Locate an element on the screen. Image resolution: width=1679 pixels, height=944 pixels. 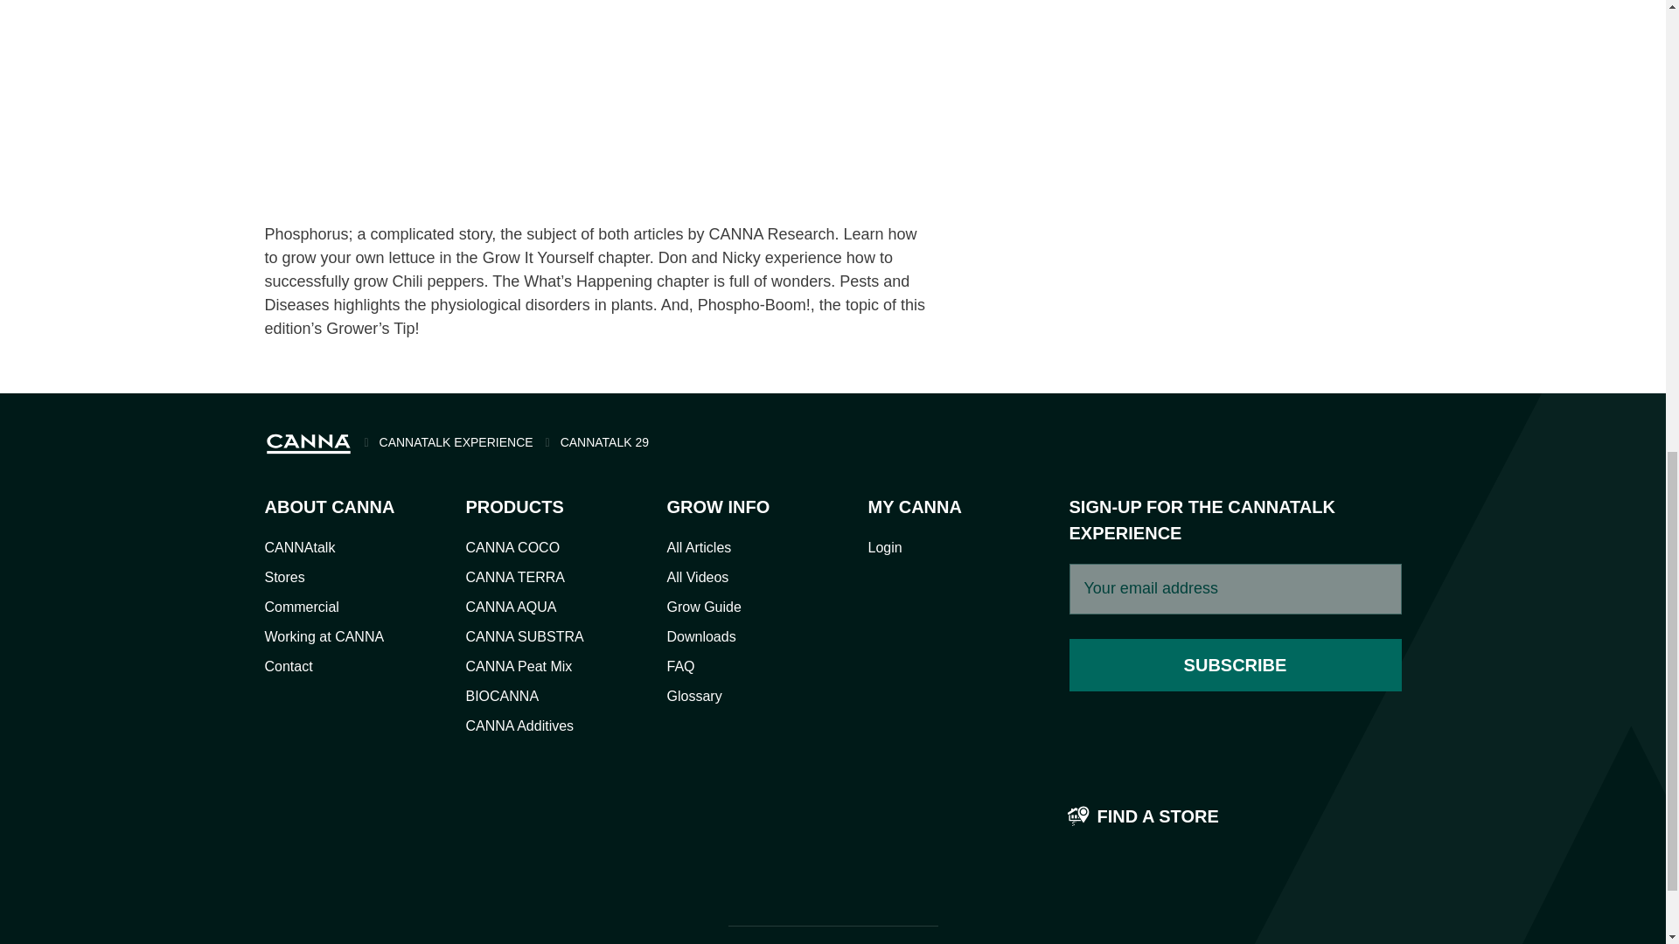
CANNA TERRA is located at coordinates (514, 577).